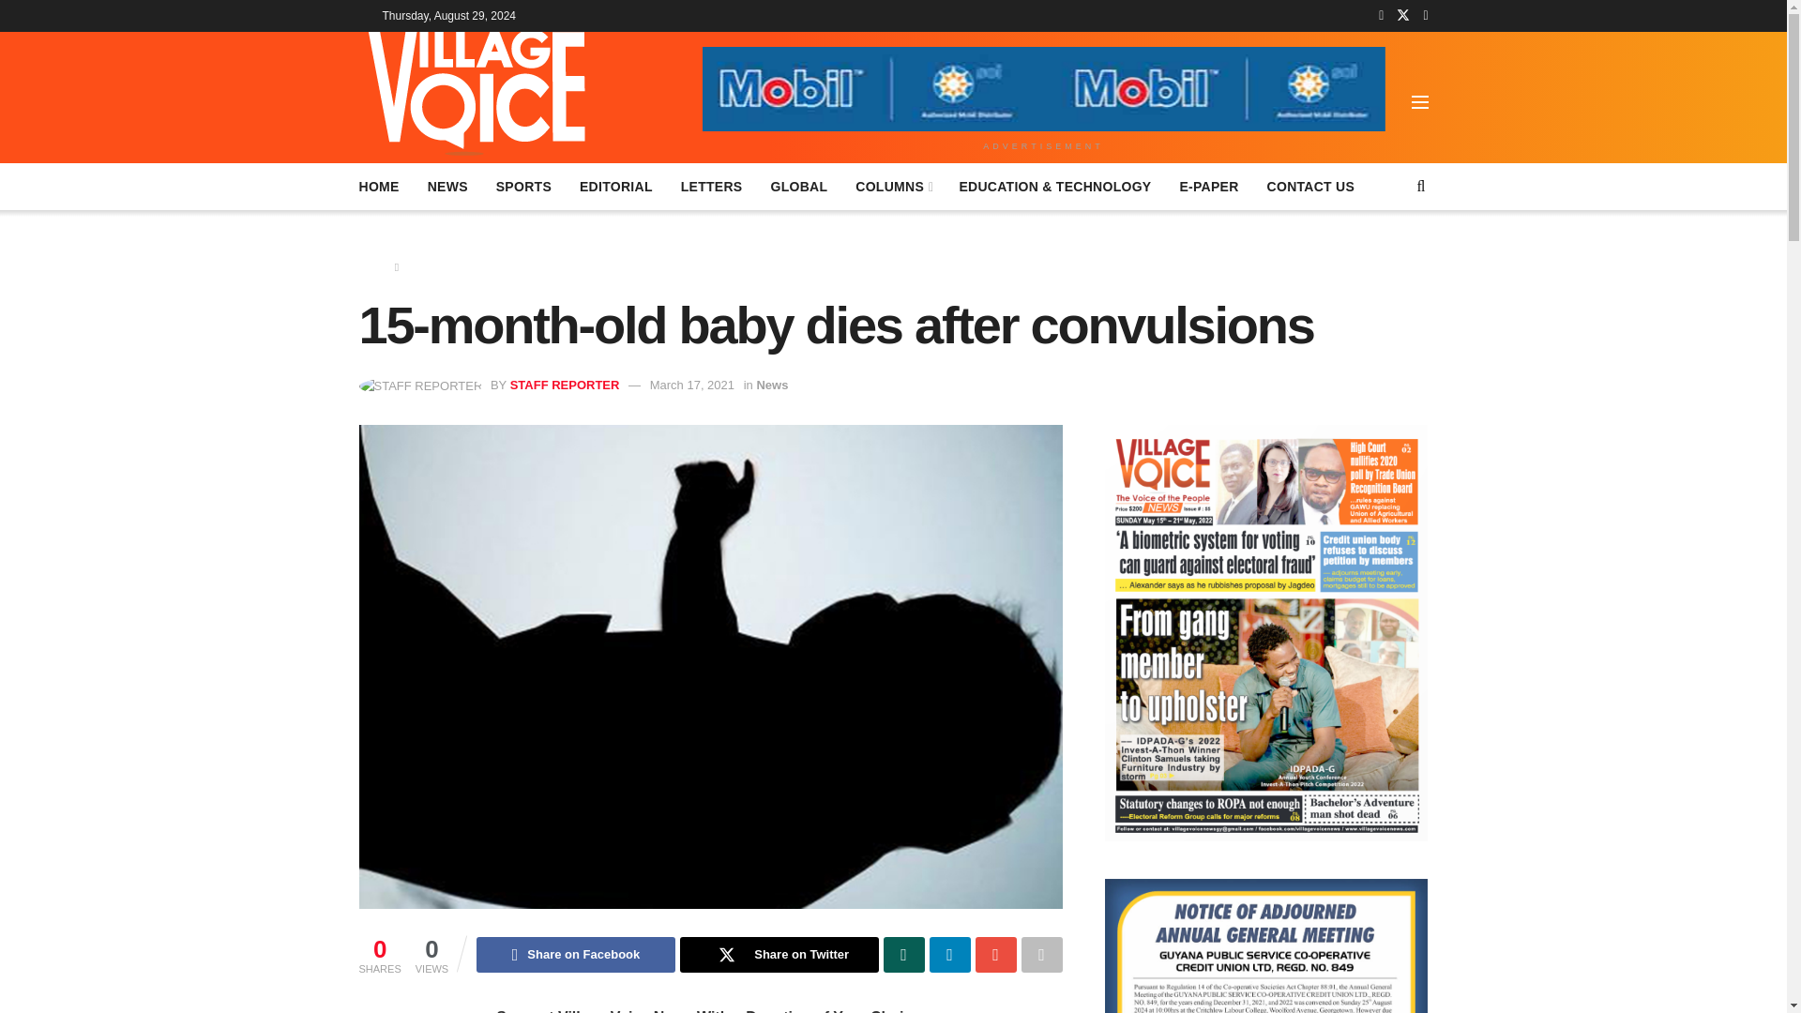 The image size is (1801, 1013). Describe the element at coordinates (615, 186) in the screenshot. I see `EDITORIAL` at that location.